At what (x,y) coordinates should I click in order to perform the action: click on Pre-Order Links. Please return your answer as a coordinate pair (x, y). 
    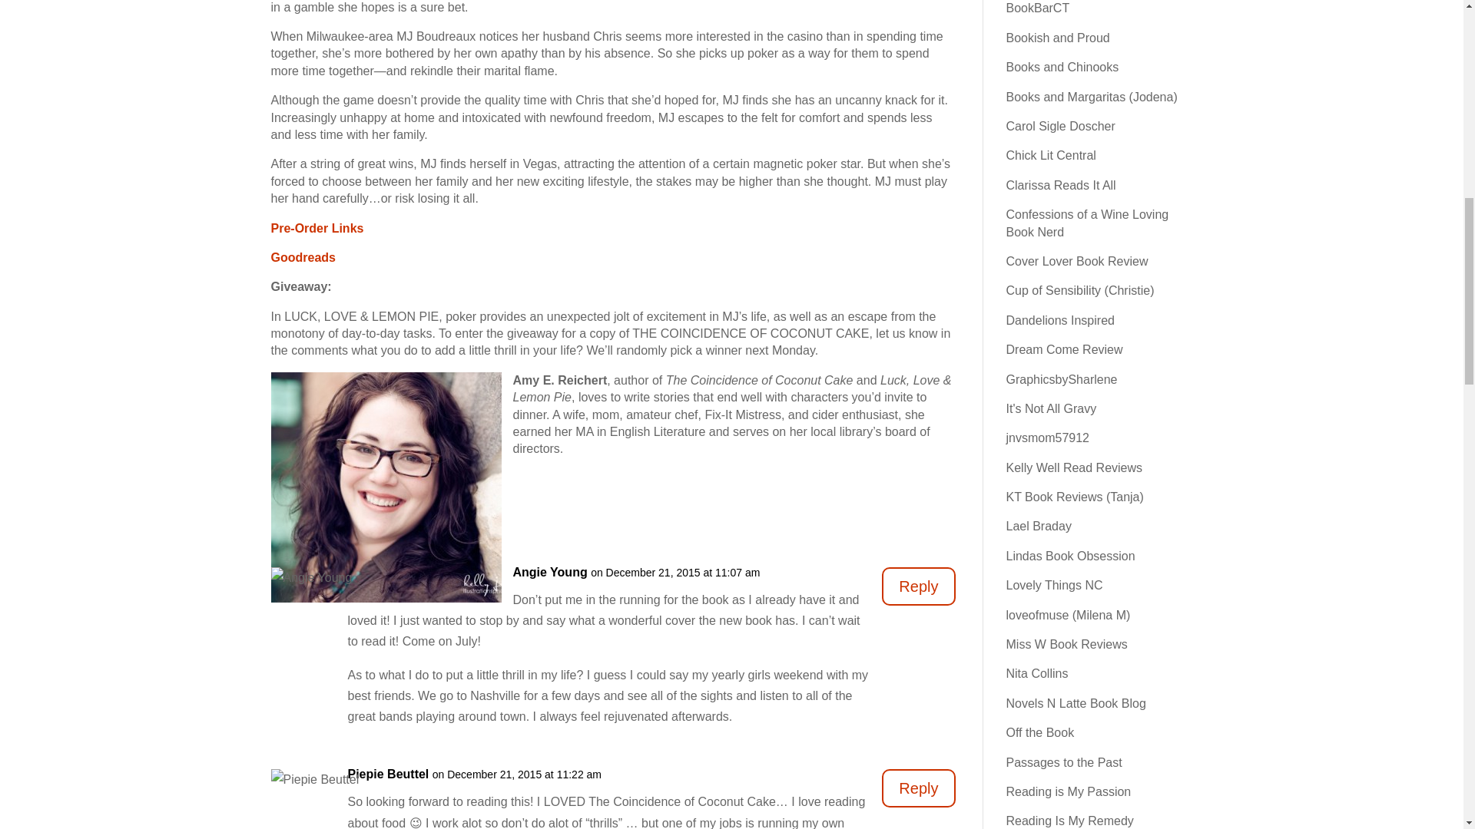
    Looking at the image, I should click on (317, 228).